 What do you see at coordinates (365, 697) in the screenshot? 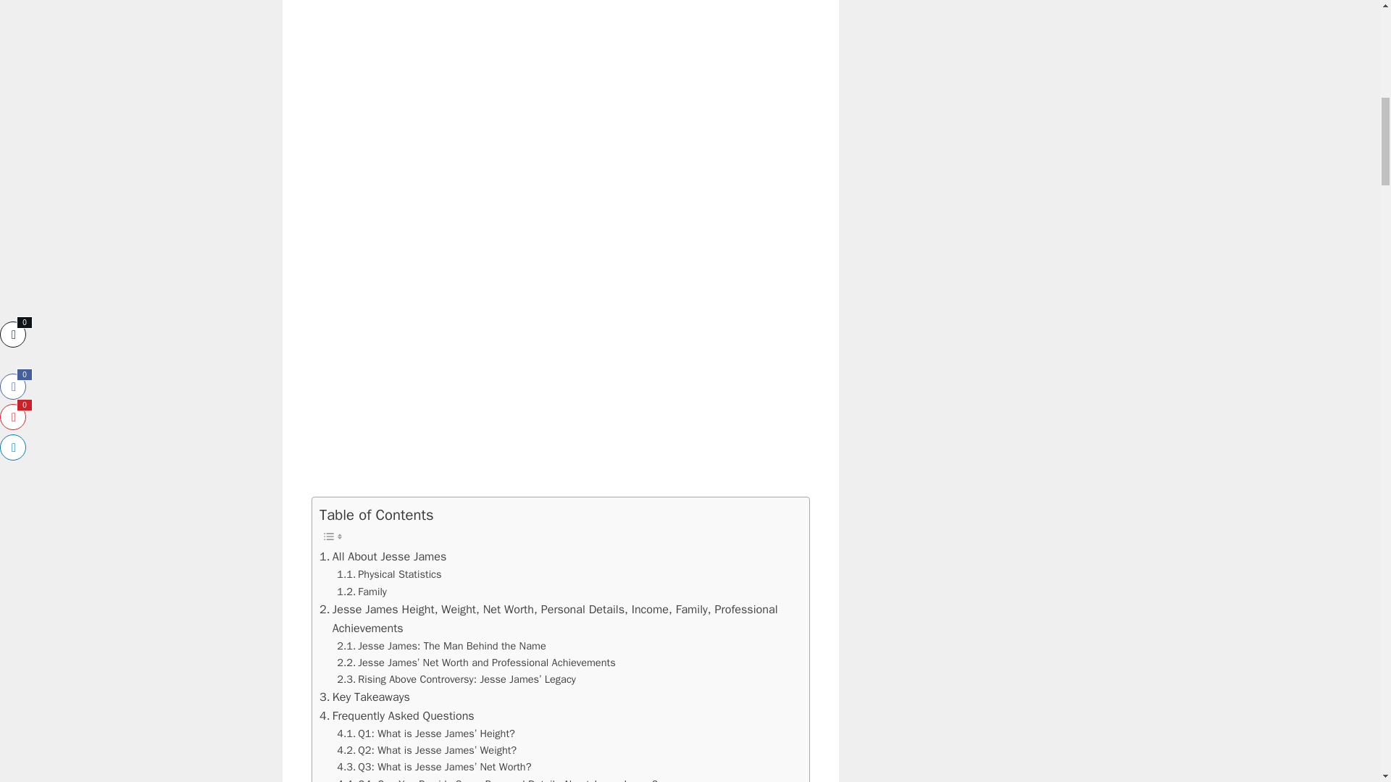
I see `Key Takeaways` at bounding box center [365, 697].